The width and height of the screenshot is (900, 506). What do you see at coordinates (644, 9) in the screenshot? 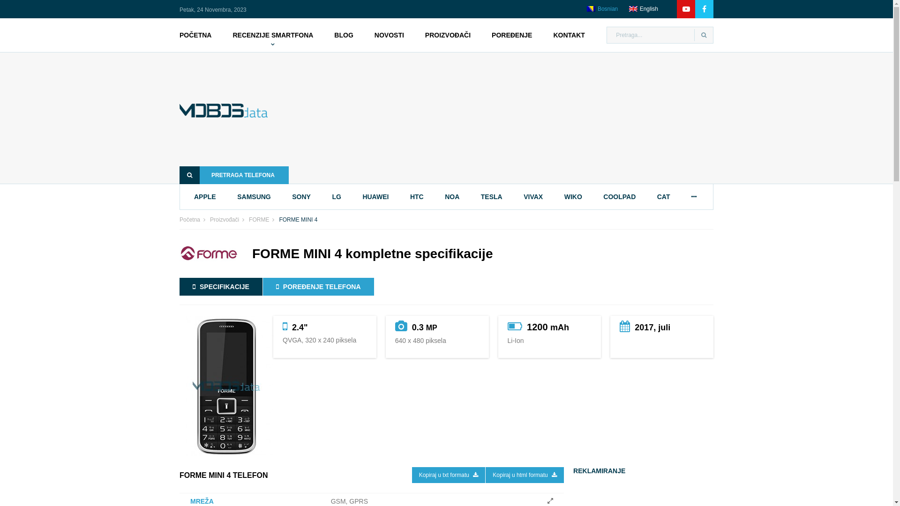
I see `English` at bounding box center [644, 9].